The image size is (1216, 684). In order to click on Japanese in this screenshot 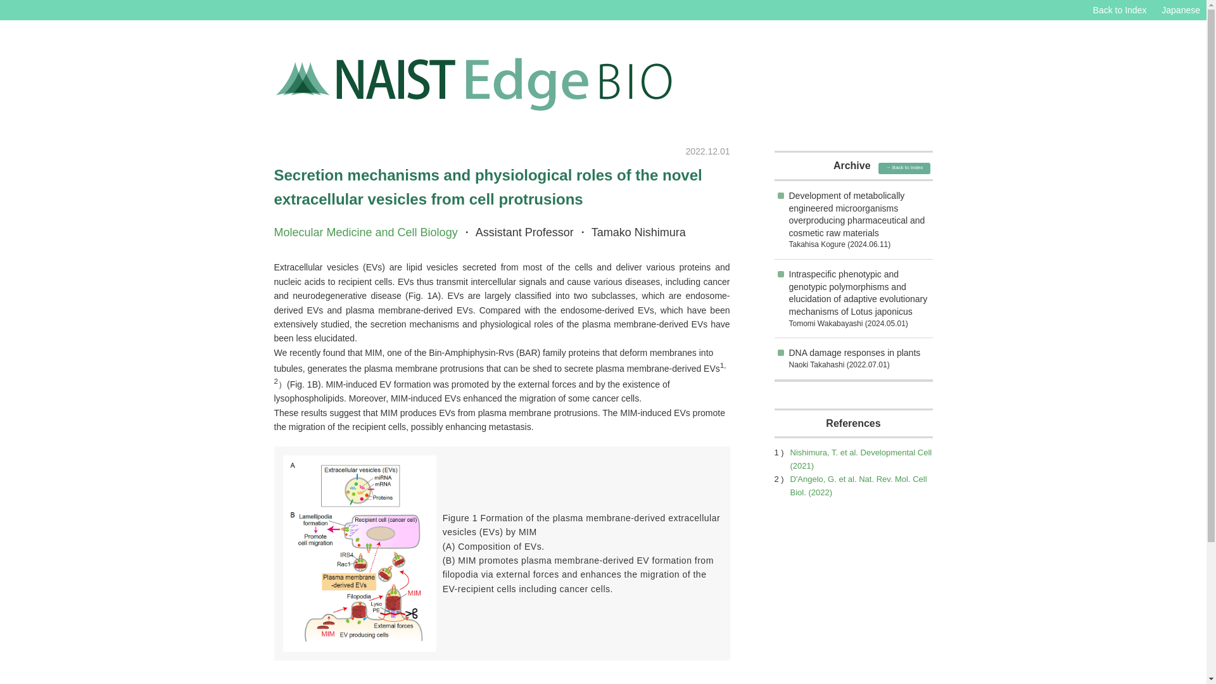, I will do `click(1181, 9)`.